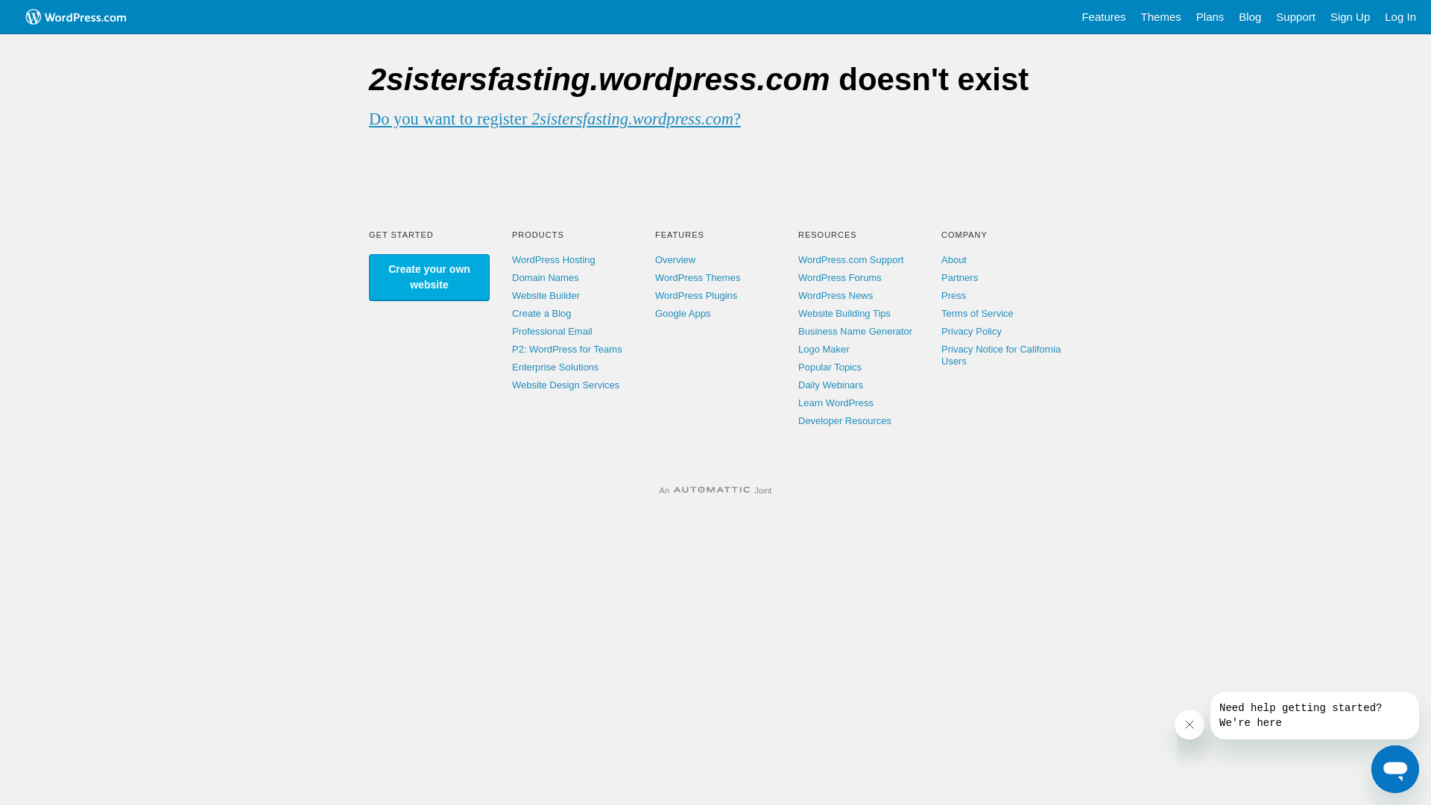 This screenshot has width=1431, height=805. I want to click on Press, so click(954, 295).